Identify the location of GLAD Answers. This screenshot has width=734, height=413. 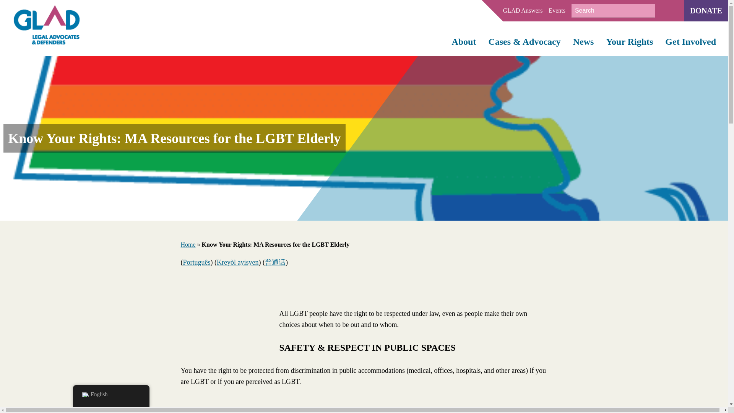
(523, 11).